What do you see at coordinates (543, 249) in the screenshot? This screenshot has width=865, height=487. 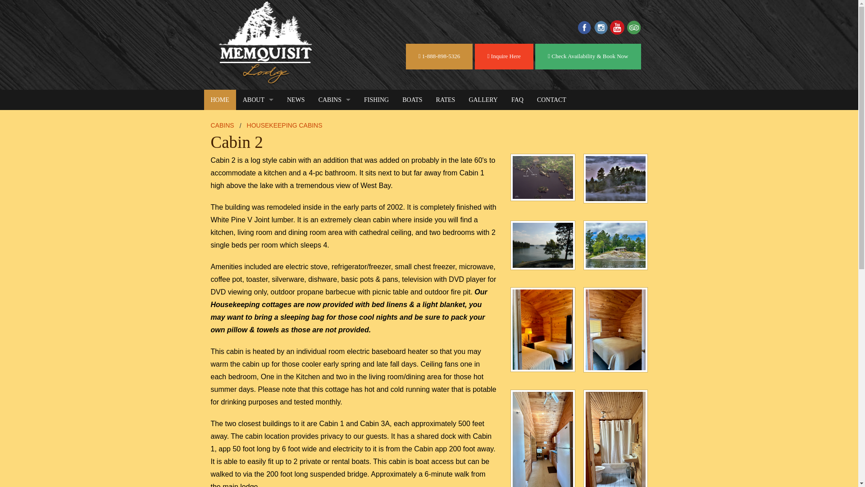 I see `View from Deck` at bounding box center [543, 249].